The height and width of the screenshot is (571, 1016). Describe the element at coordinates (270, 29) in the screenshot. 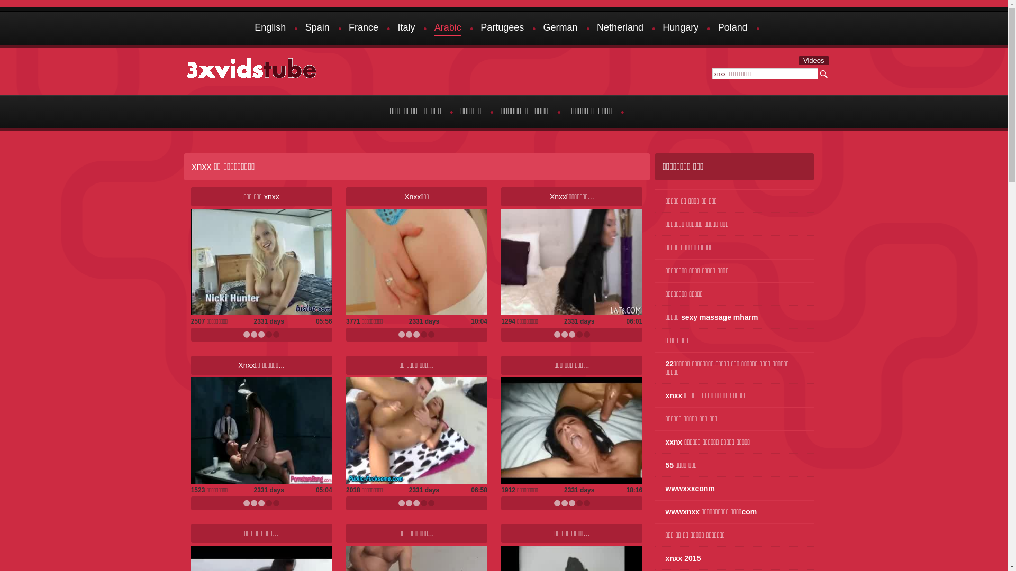

I see `English` at that location.